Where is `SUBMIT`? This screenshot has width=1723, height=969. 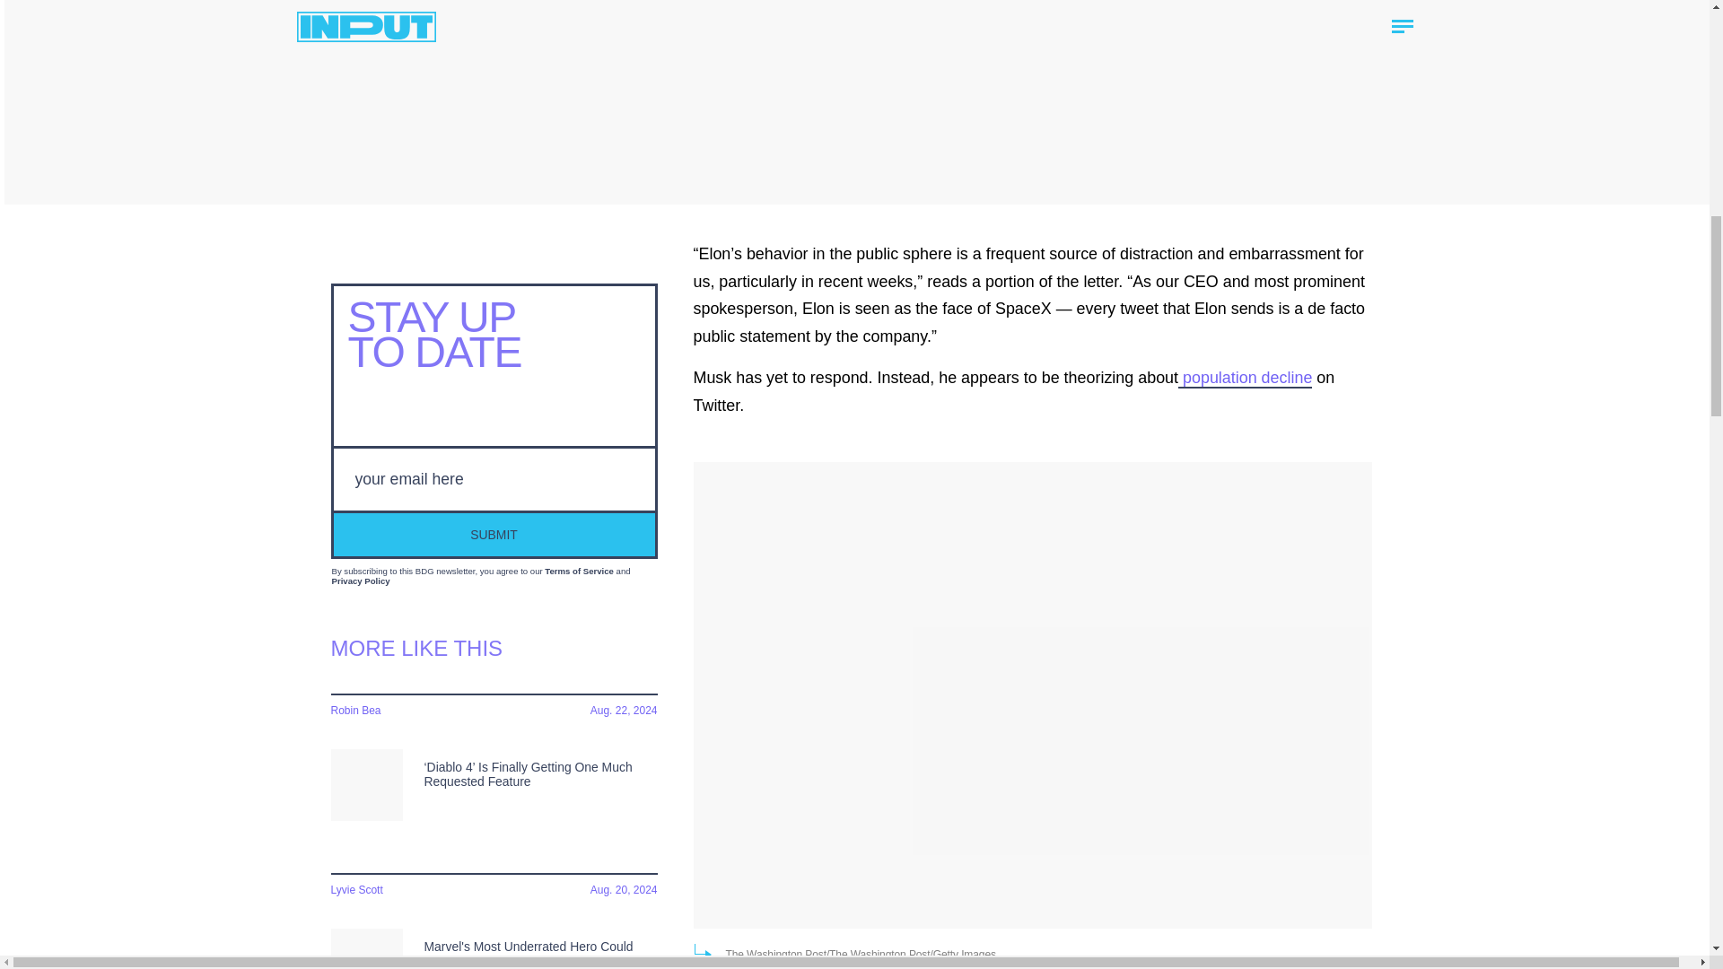
SUBMIT is located at coordinates (494, 533).